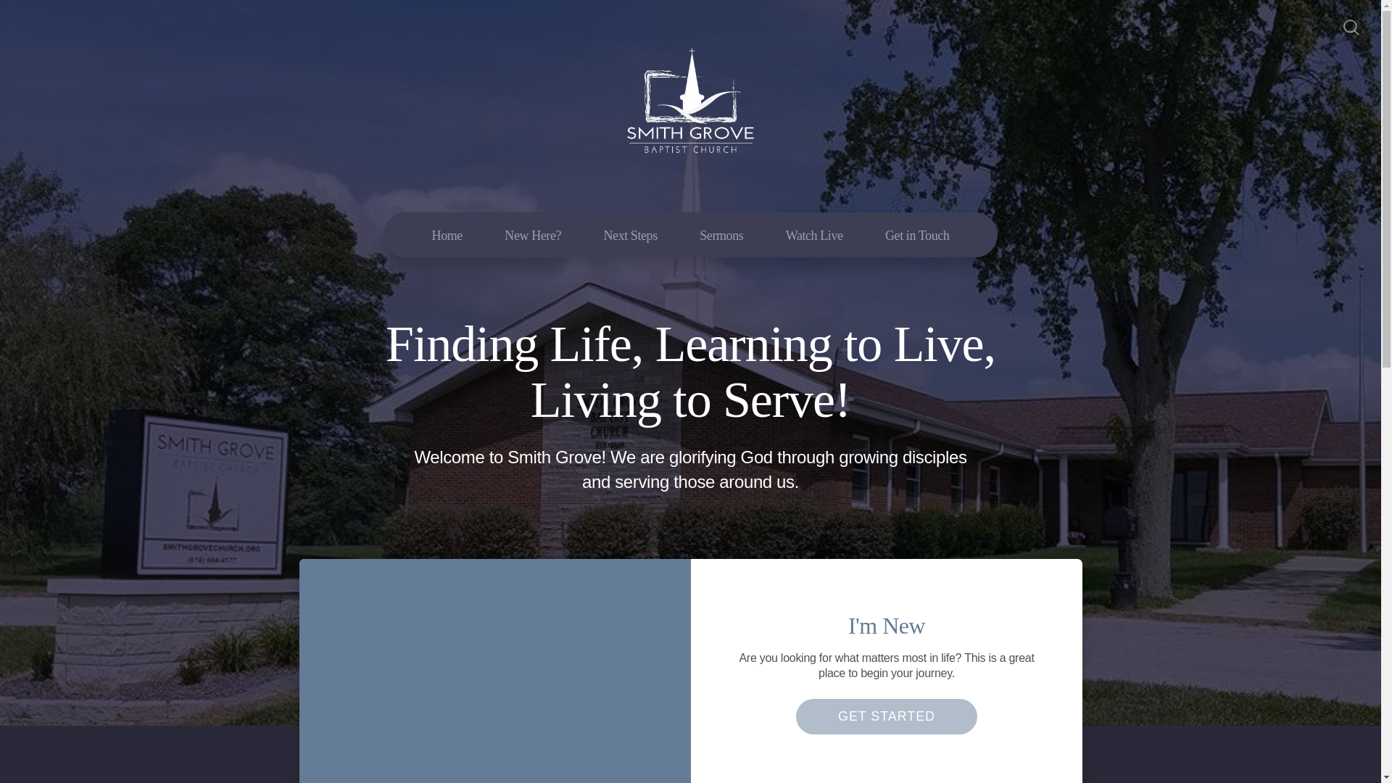 The height and width of the screenshot is (783, 1392). Describe the element at coordinates (917, 235) in the screenshot. I see `Get in Touch` at that location.